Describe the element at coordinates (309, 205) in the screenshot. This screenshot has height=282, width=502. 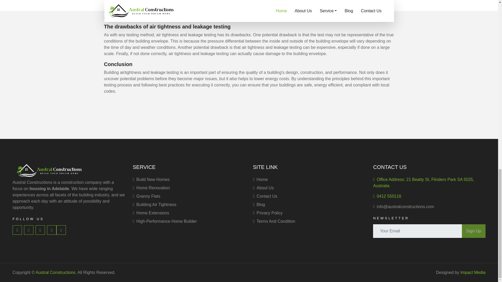
I see `Blog` at that location.